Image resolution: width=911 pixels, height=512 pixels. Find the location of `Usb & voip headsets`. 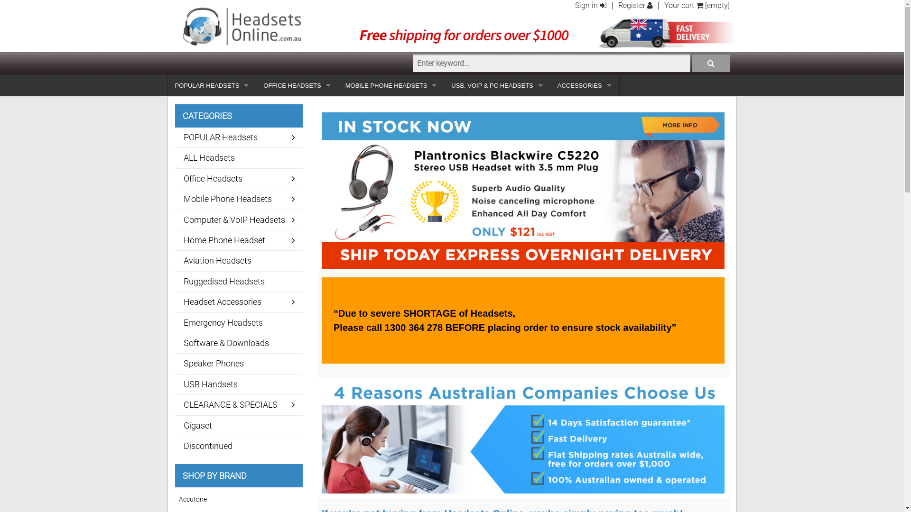

Usb & voip headsets is located at coordinates (212, 150).